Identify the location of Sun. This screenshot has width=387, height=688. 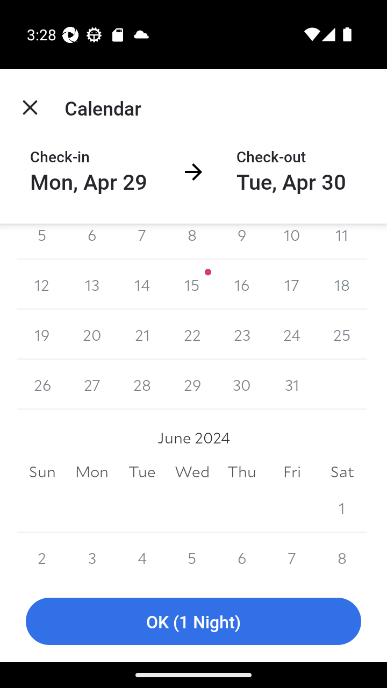
(42, 472).